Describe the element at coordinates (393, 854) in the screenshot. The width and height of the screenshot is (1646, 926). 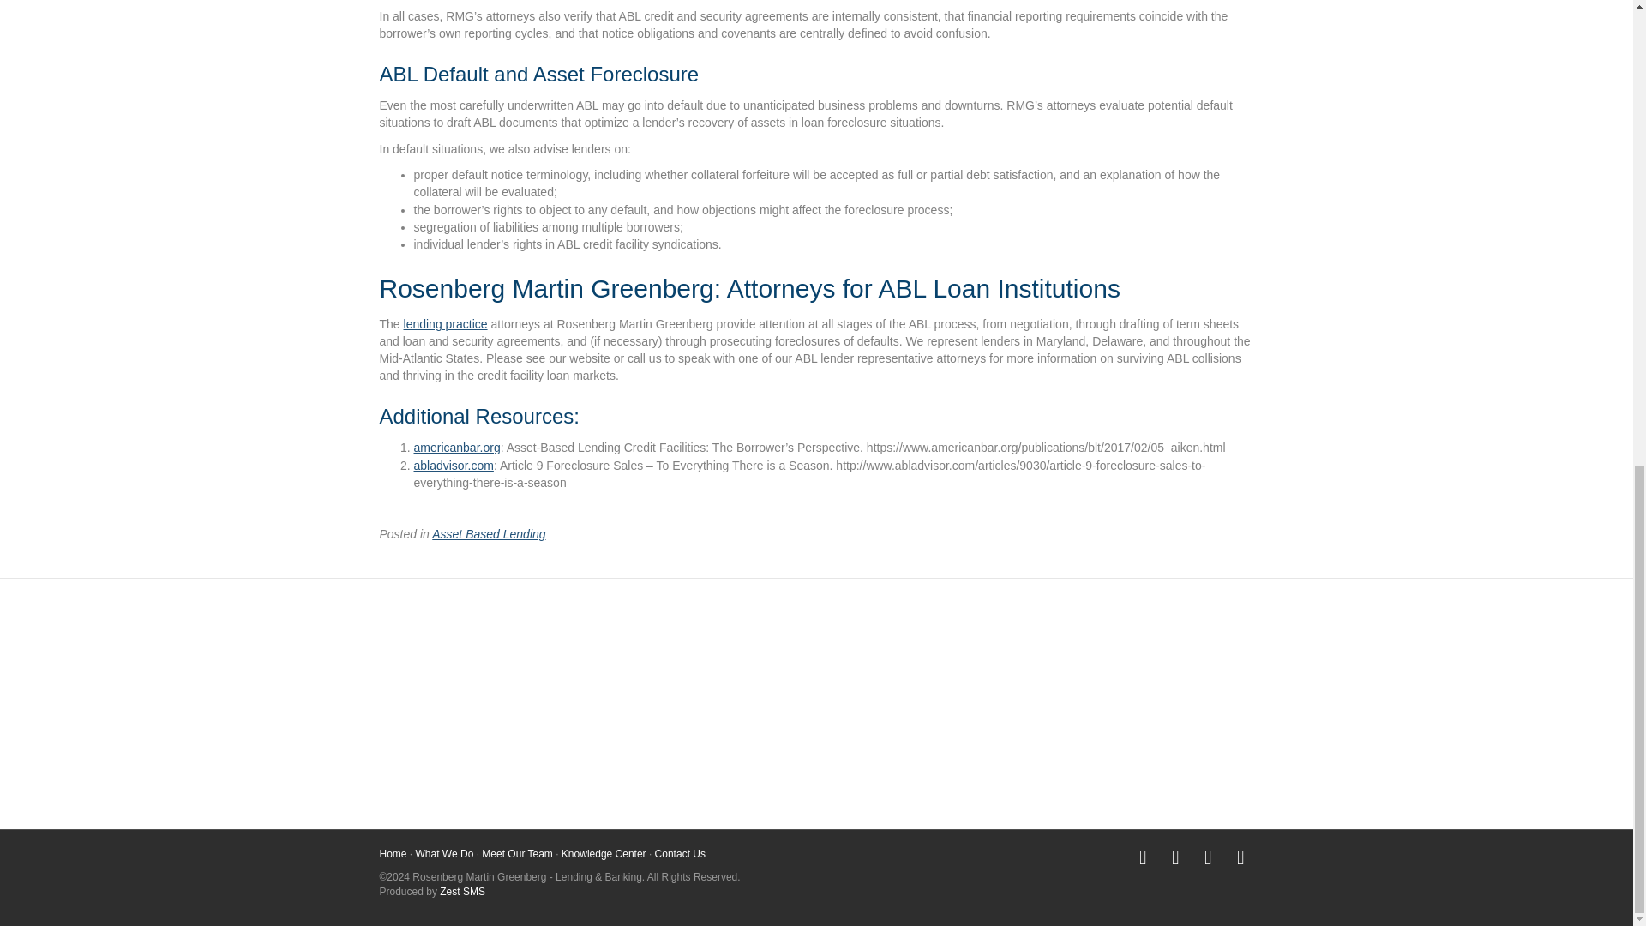
I see `Home` at that location.